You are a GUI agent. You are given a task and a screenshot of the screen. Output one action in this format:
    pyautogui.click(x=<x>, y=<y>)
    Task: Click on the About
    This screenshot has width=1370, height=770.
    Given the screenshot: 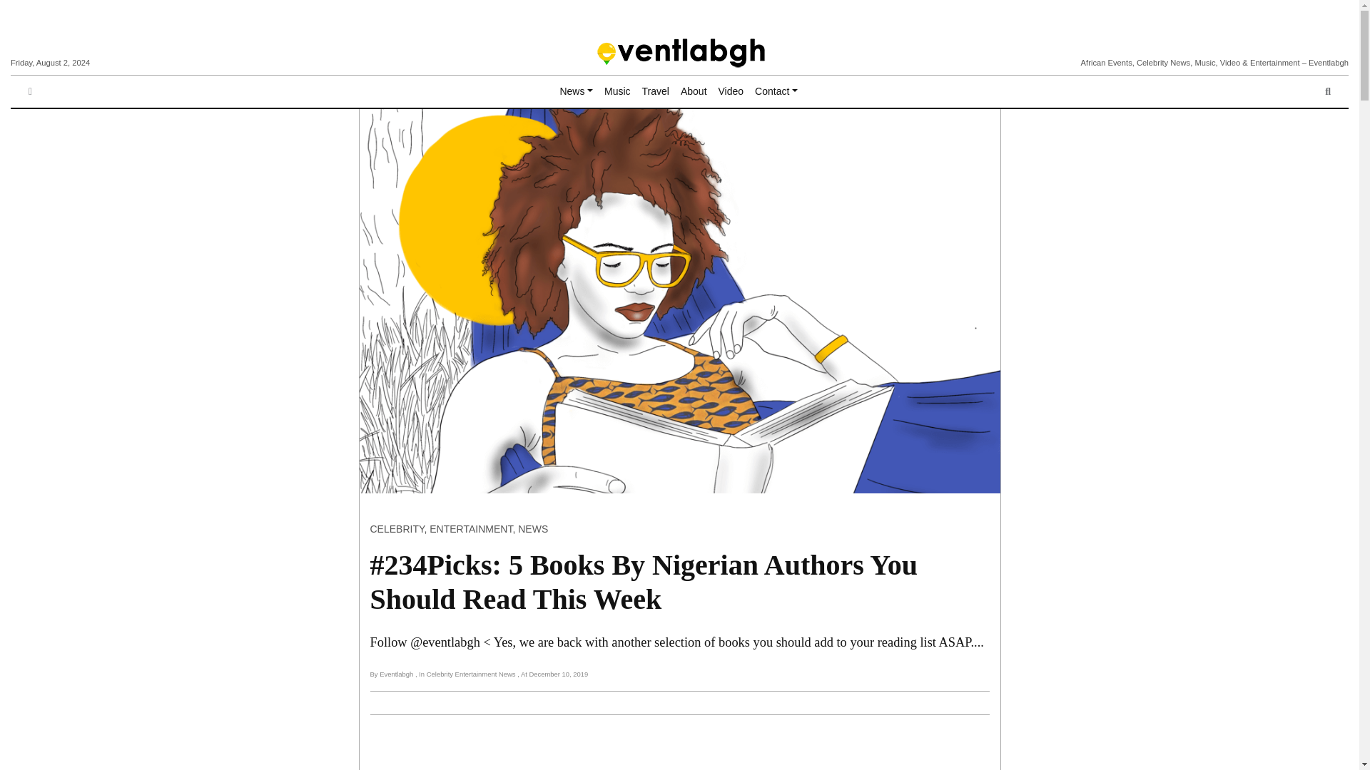 What is the action you would take?
    pyautogui.click(x=694, y=91)
    